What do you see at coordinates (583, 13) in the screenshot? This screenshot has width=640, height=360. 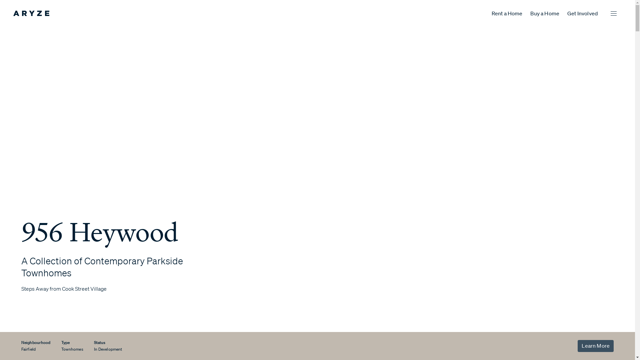 I see `Get Involved` at bounding box center [583, 13].